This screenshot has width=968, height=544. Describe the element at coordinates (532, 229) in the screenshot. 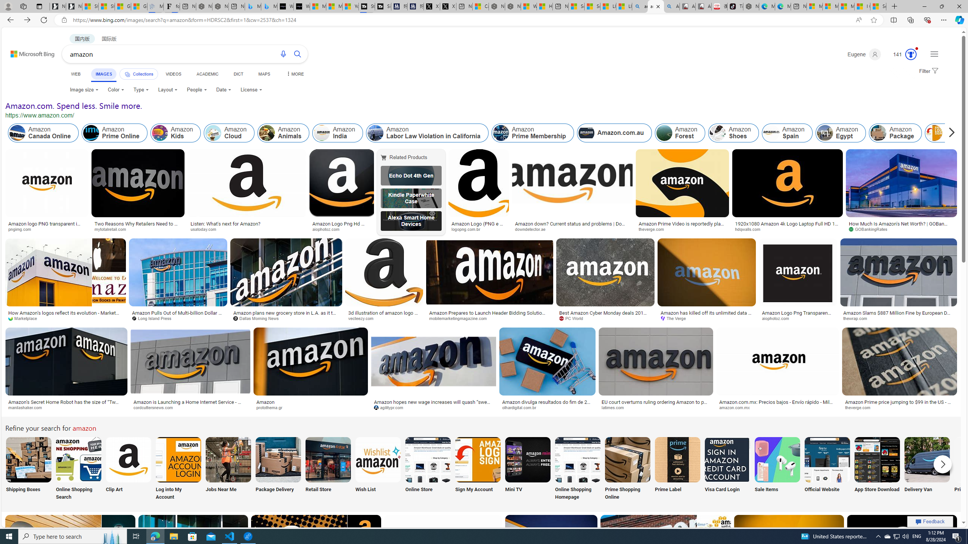

I see `downdetector.ae` at that location.